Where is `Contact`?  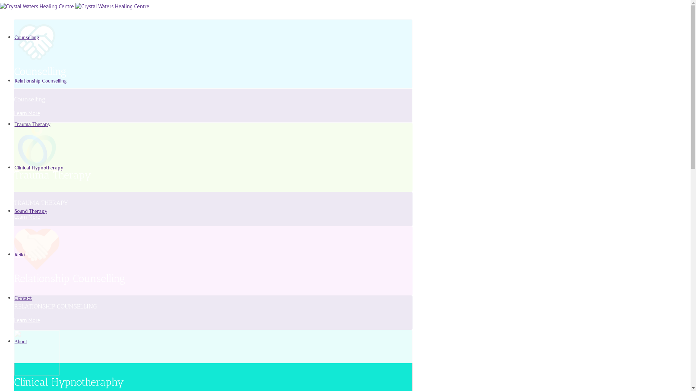 Contact is located at coordinates (23, 298).